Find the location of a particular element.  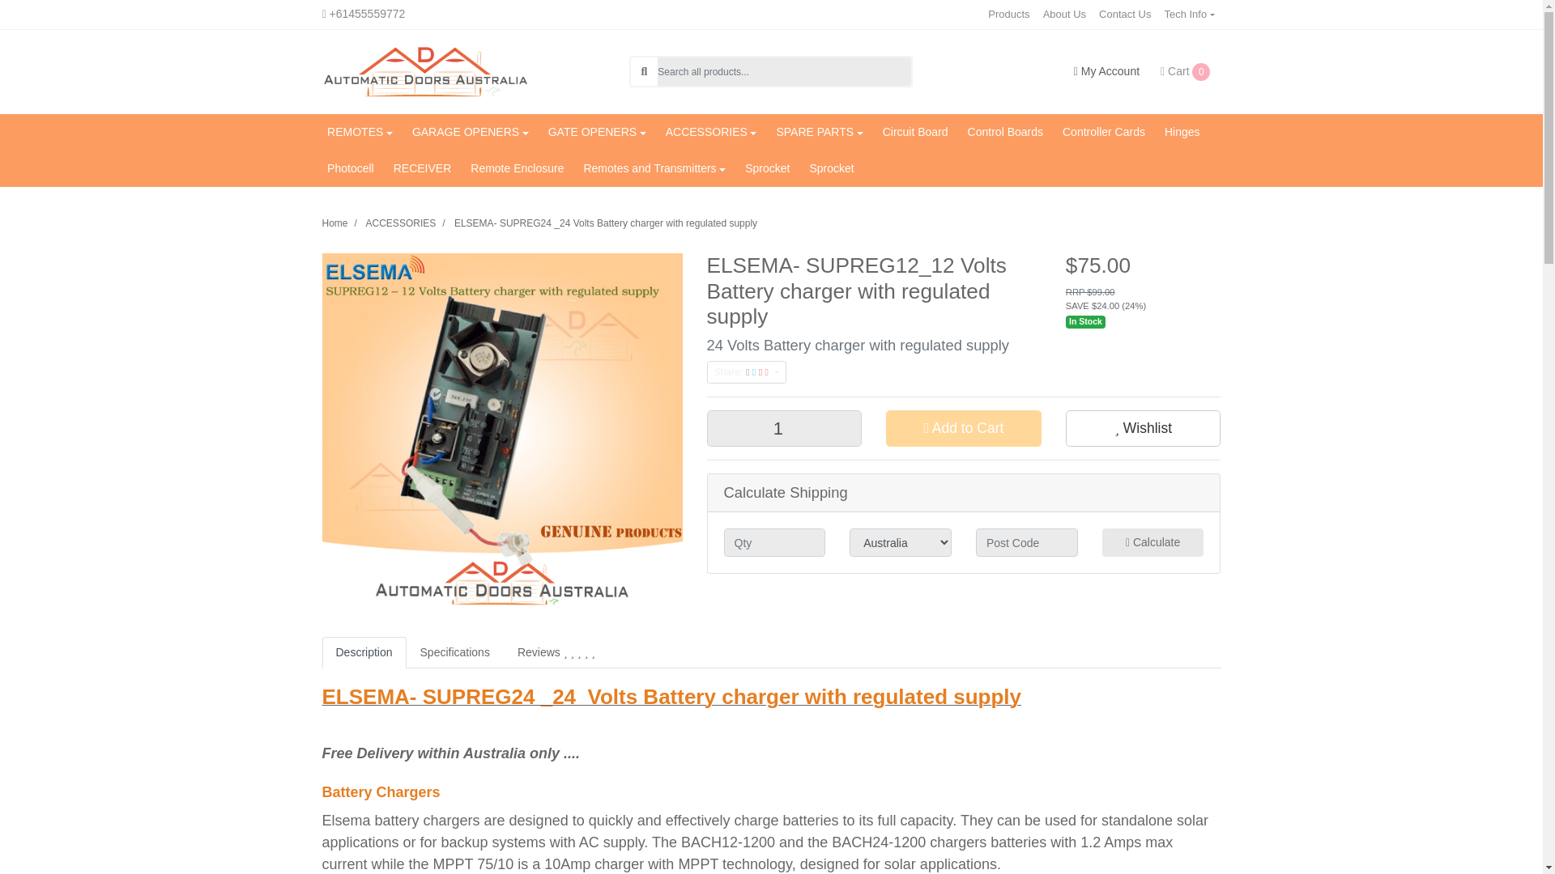

My Account is located at coordinates (1106, 71).